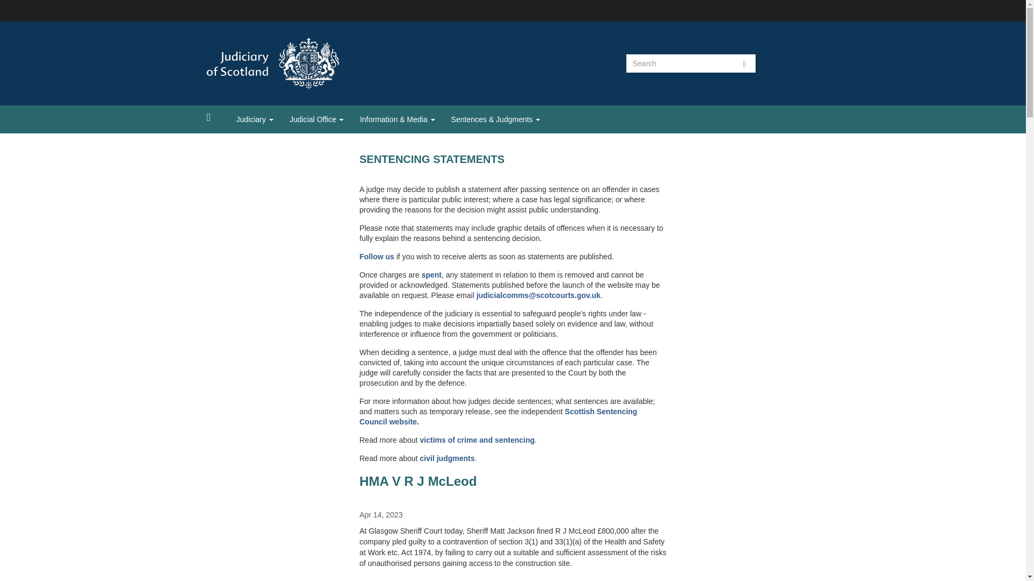 The width and height of the screenshot is (1034, 581). Describe the element at coordinates (499, 416) in the screenshot. I see `Sentencing Council` at that location.